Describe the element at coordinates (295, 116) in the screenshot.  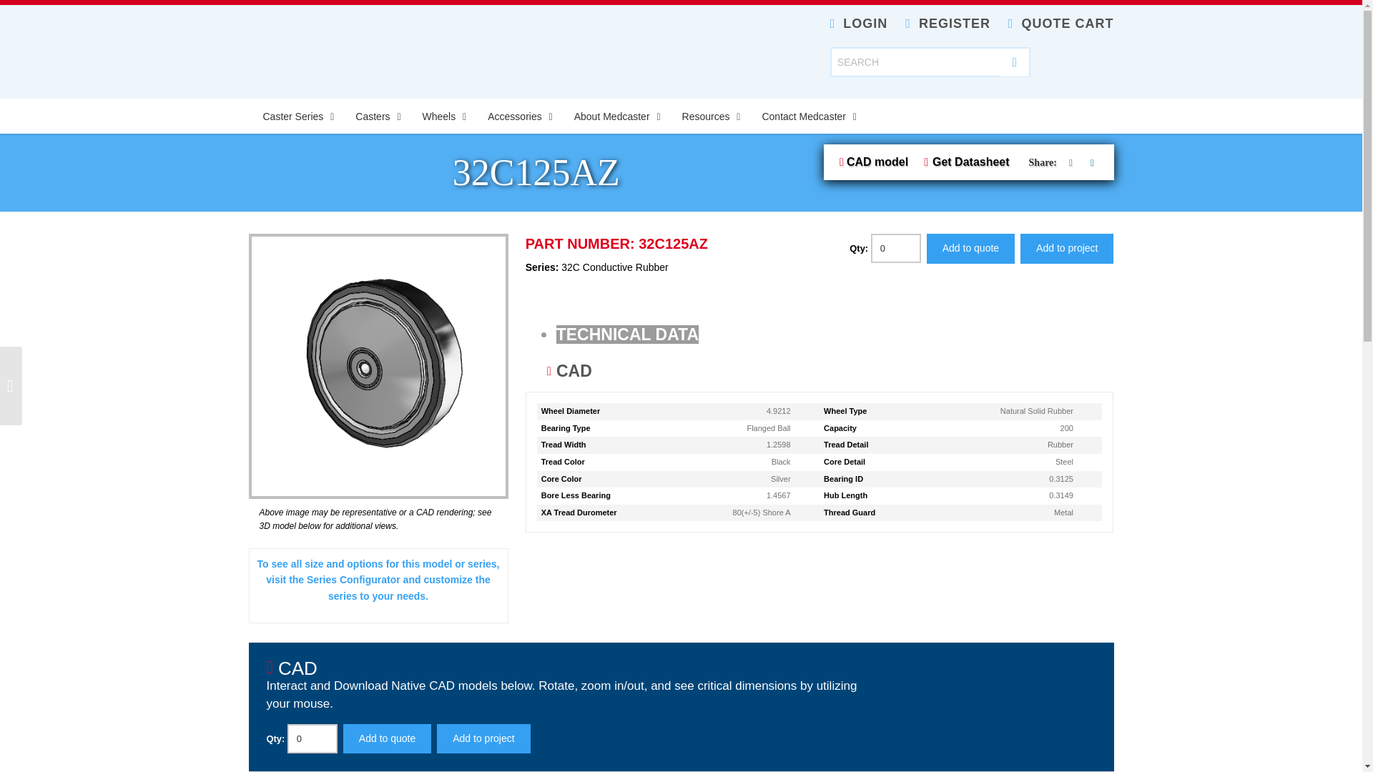
I see `Caster Series` at that location.